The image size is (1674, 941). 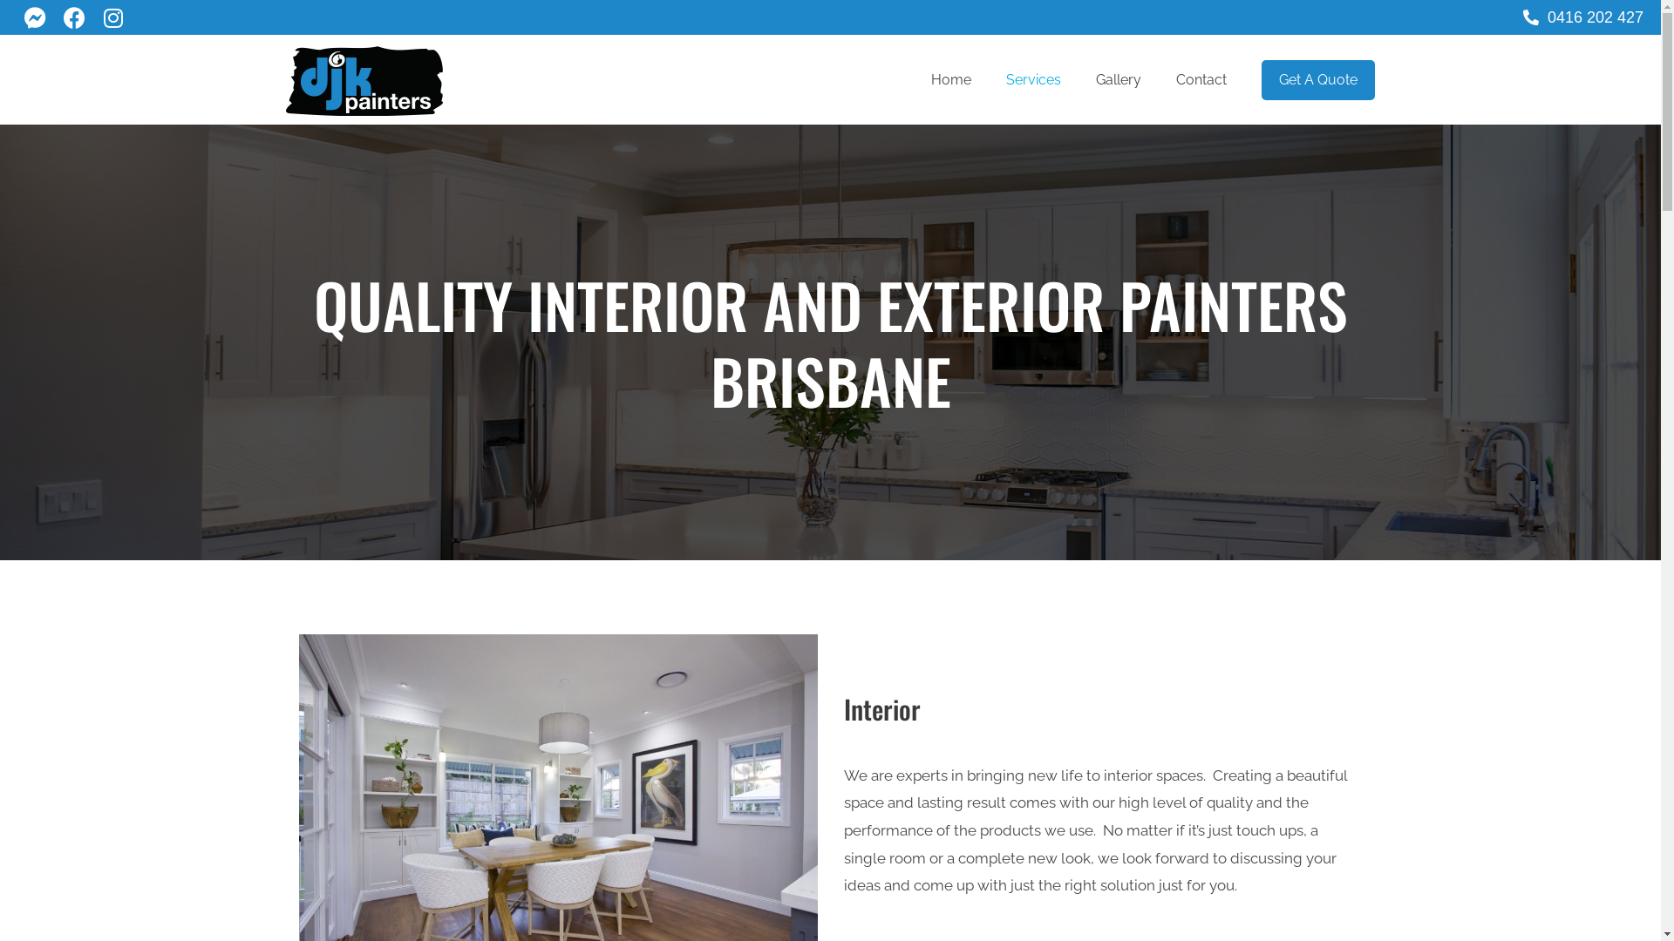 I want to click on Services, so click(x=1034, y=79).